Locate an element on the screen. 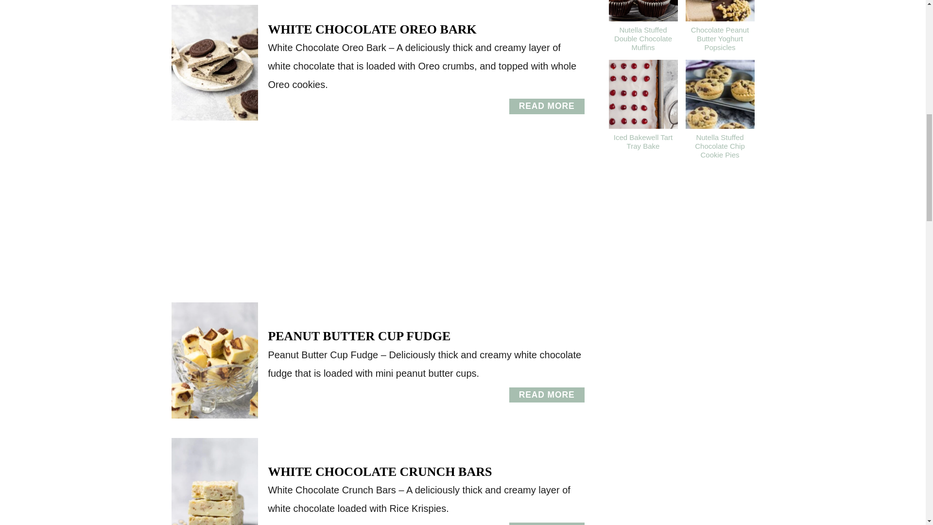 The image size is (933, 525). PEANUT BUTTER CUP FUDGE is located at coordinates (547, 106).